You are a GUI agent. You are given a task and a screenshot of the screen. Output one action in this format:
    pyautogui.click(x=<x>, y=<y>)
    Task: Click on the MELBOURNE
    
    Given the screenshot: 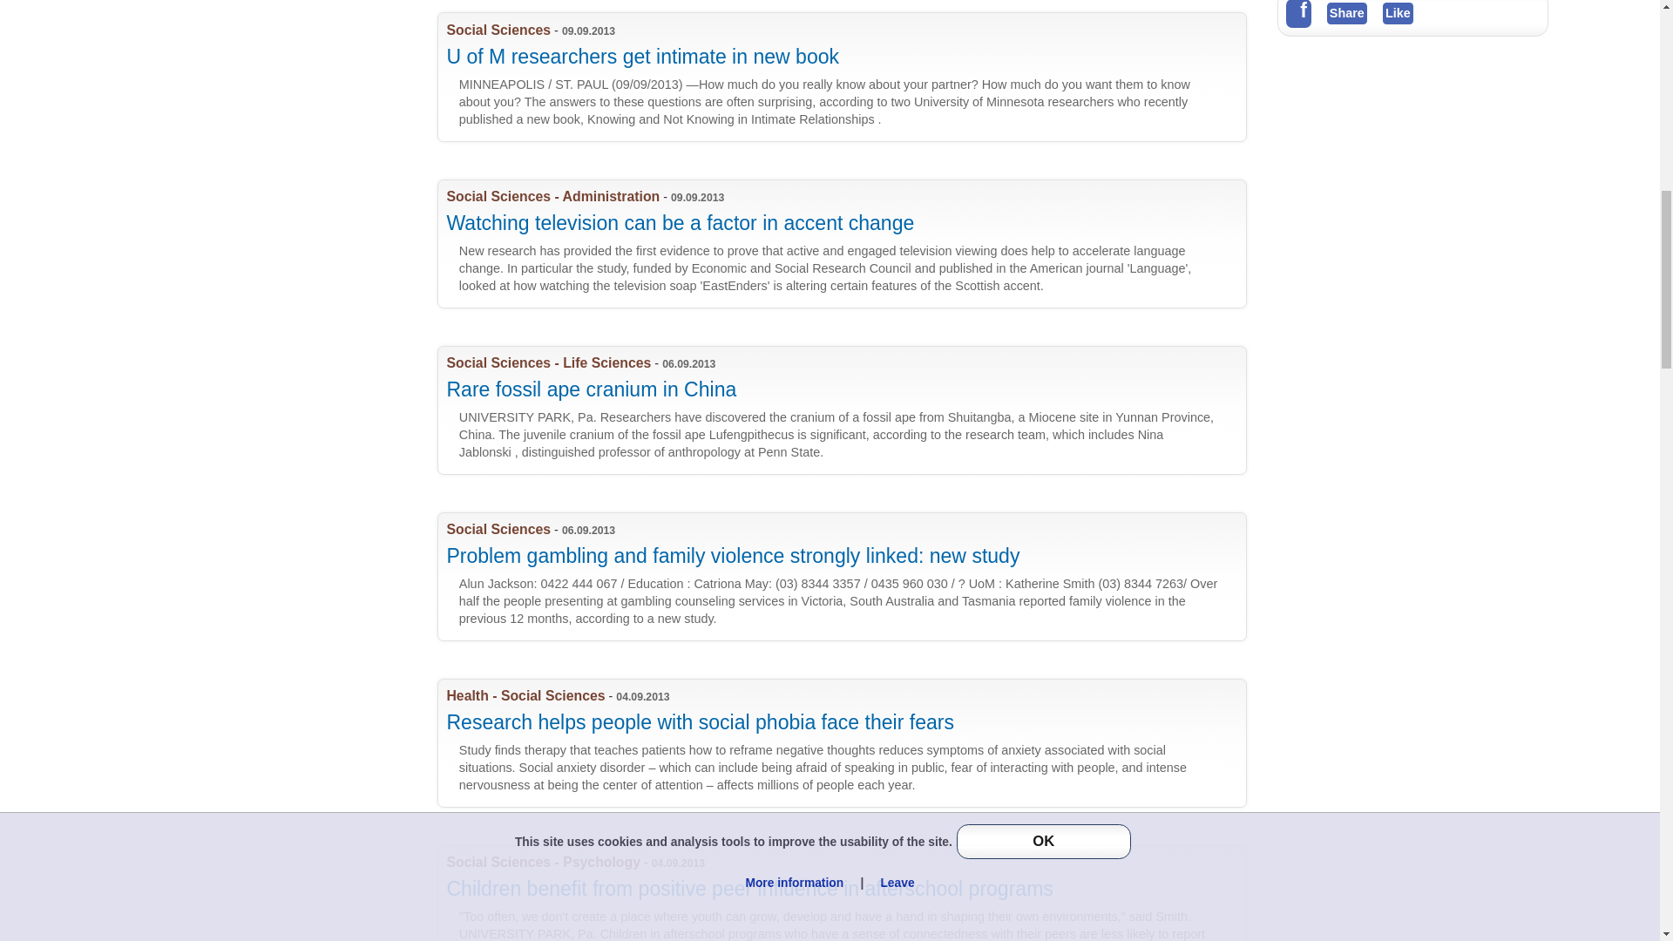 What is the action you would take?
    pyautogui.click(x=849, y=577)
    